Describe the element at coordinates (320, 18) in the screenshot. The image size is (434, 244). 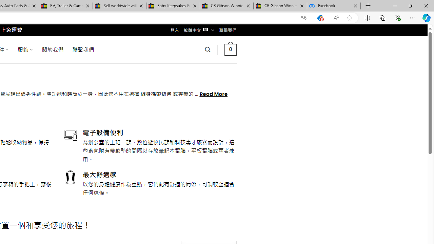
I see `This site has coupons! Shopping in Microsoft Edge, 5` at that location.